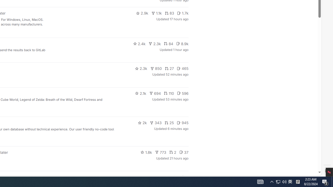 This screenshot has height=187, width=333. Describe the element at coordinates (183, 123) in the screenshot. I see `945` at that location.